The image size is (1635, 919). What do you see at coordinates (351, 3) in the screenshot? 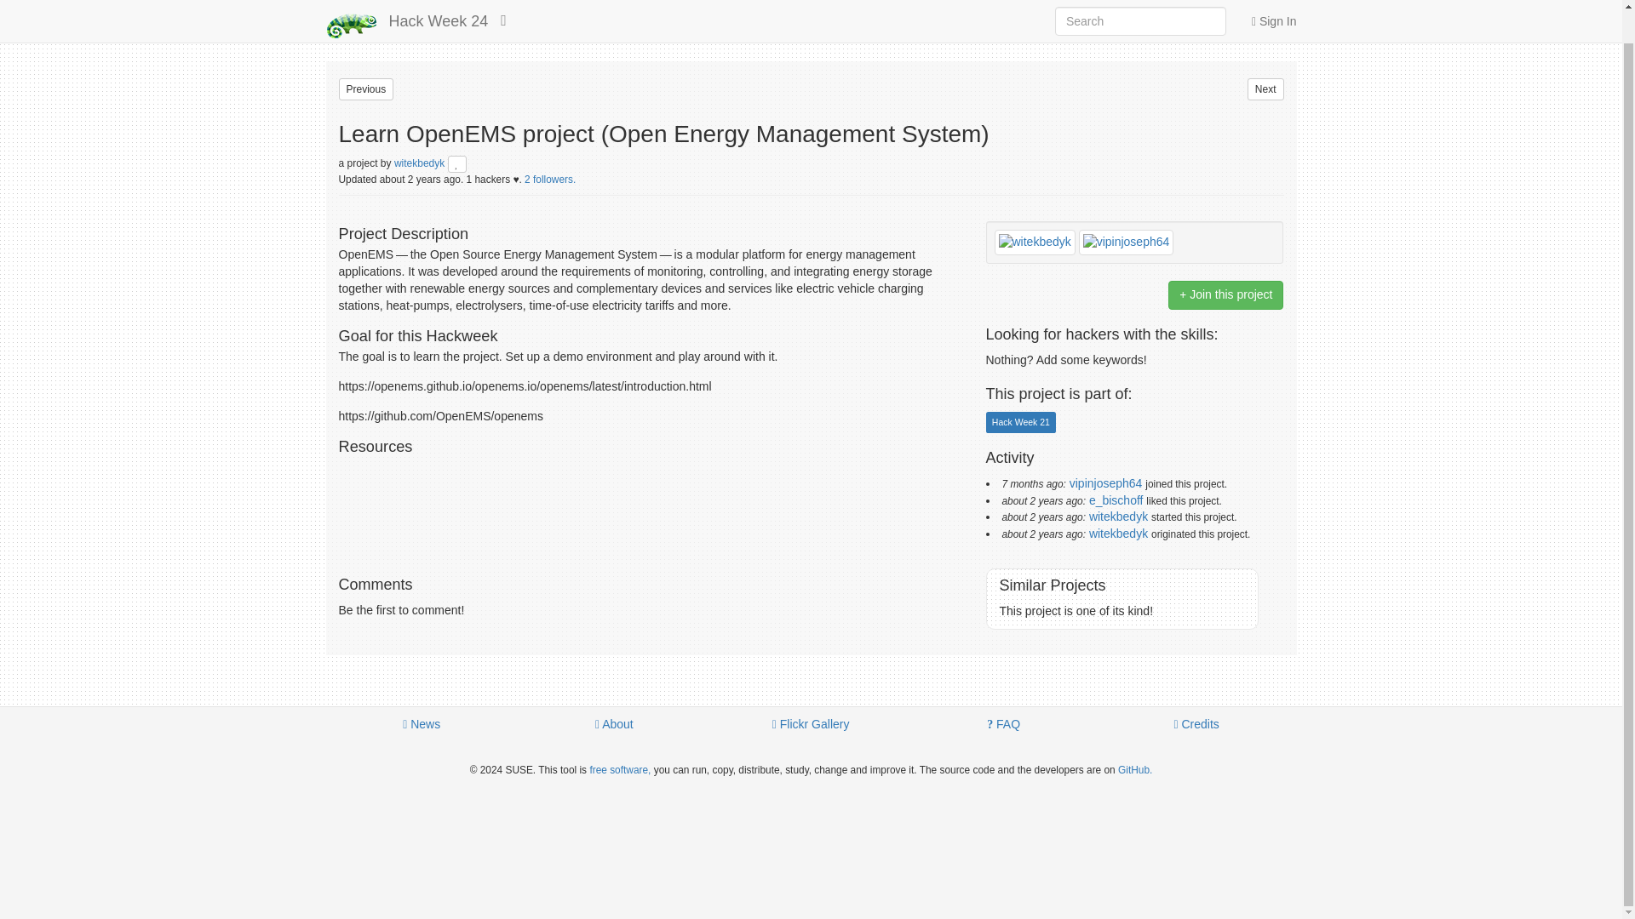
I see `Home` at bounding box center [351, 3].